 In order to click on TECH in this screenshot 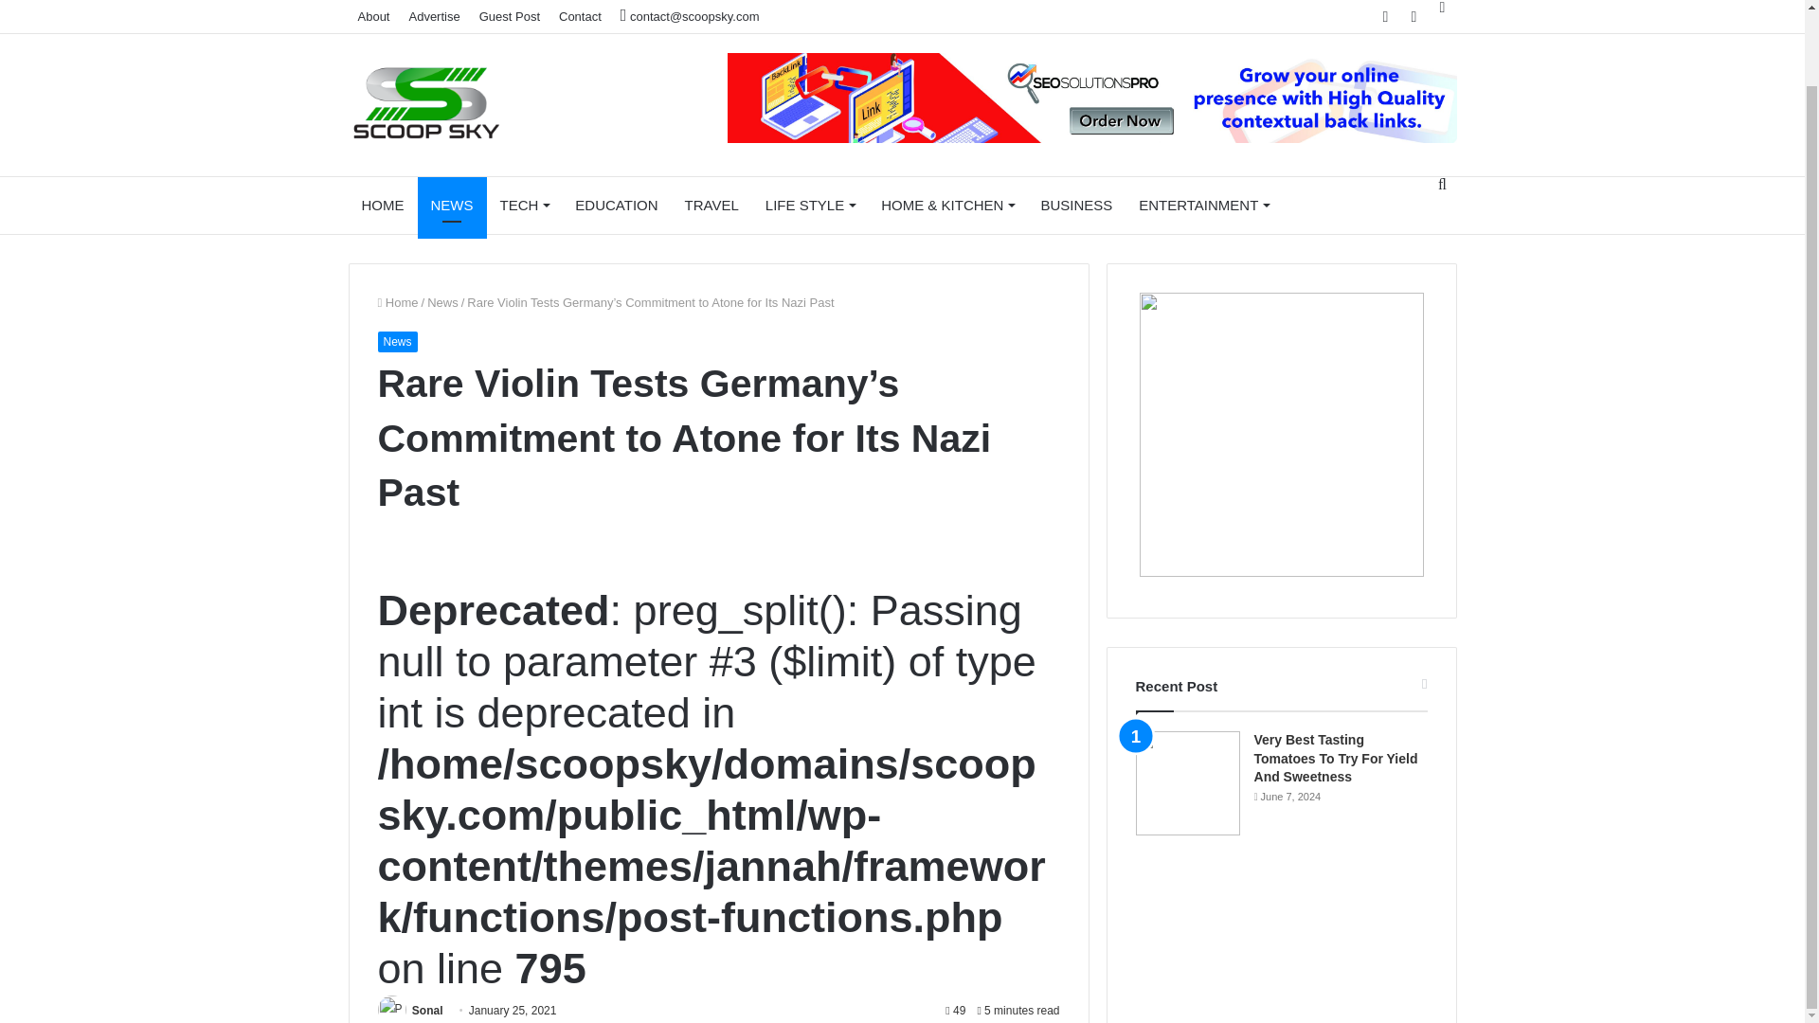, I will do `click(525, 205)`.